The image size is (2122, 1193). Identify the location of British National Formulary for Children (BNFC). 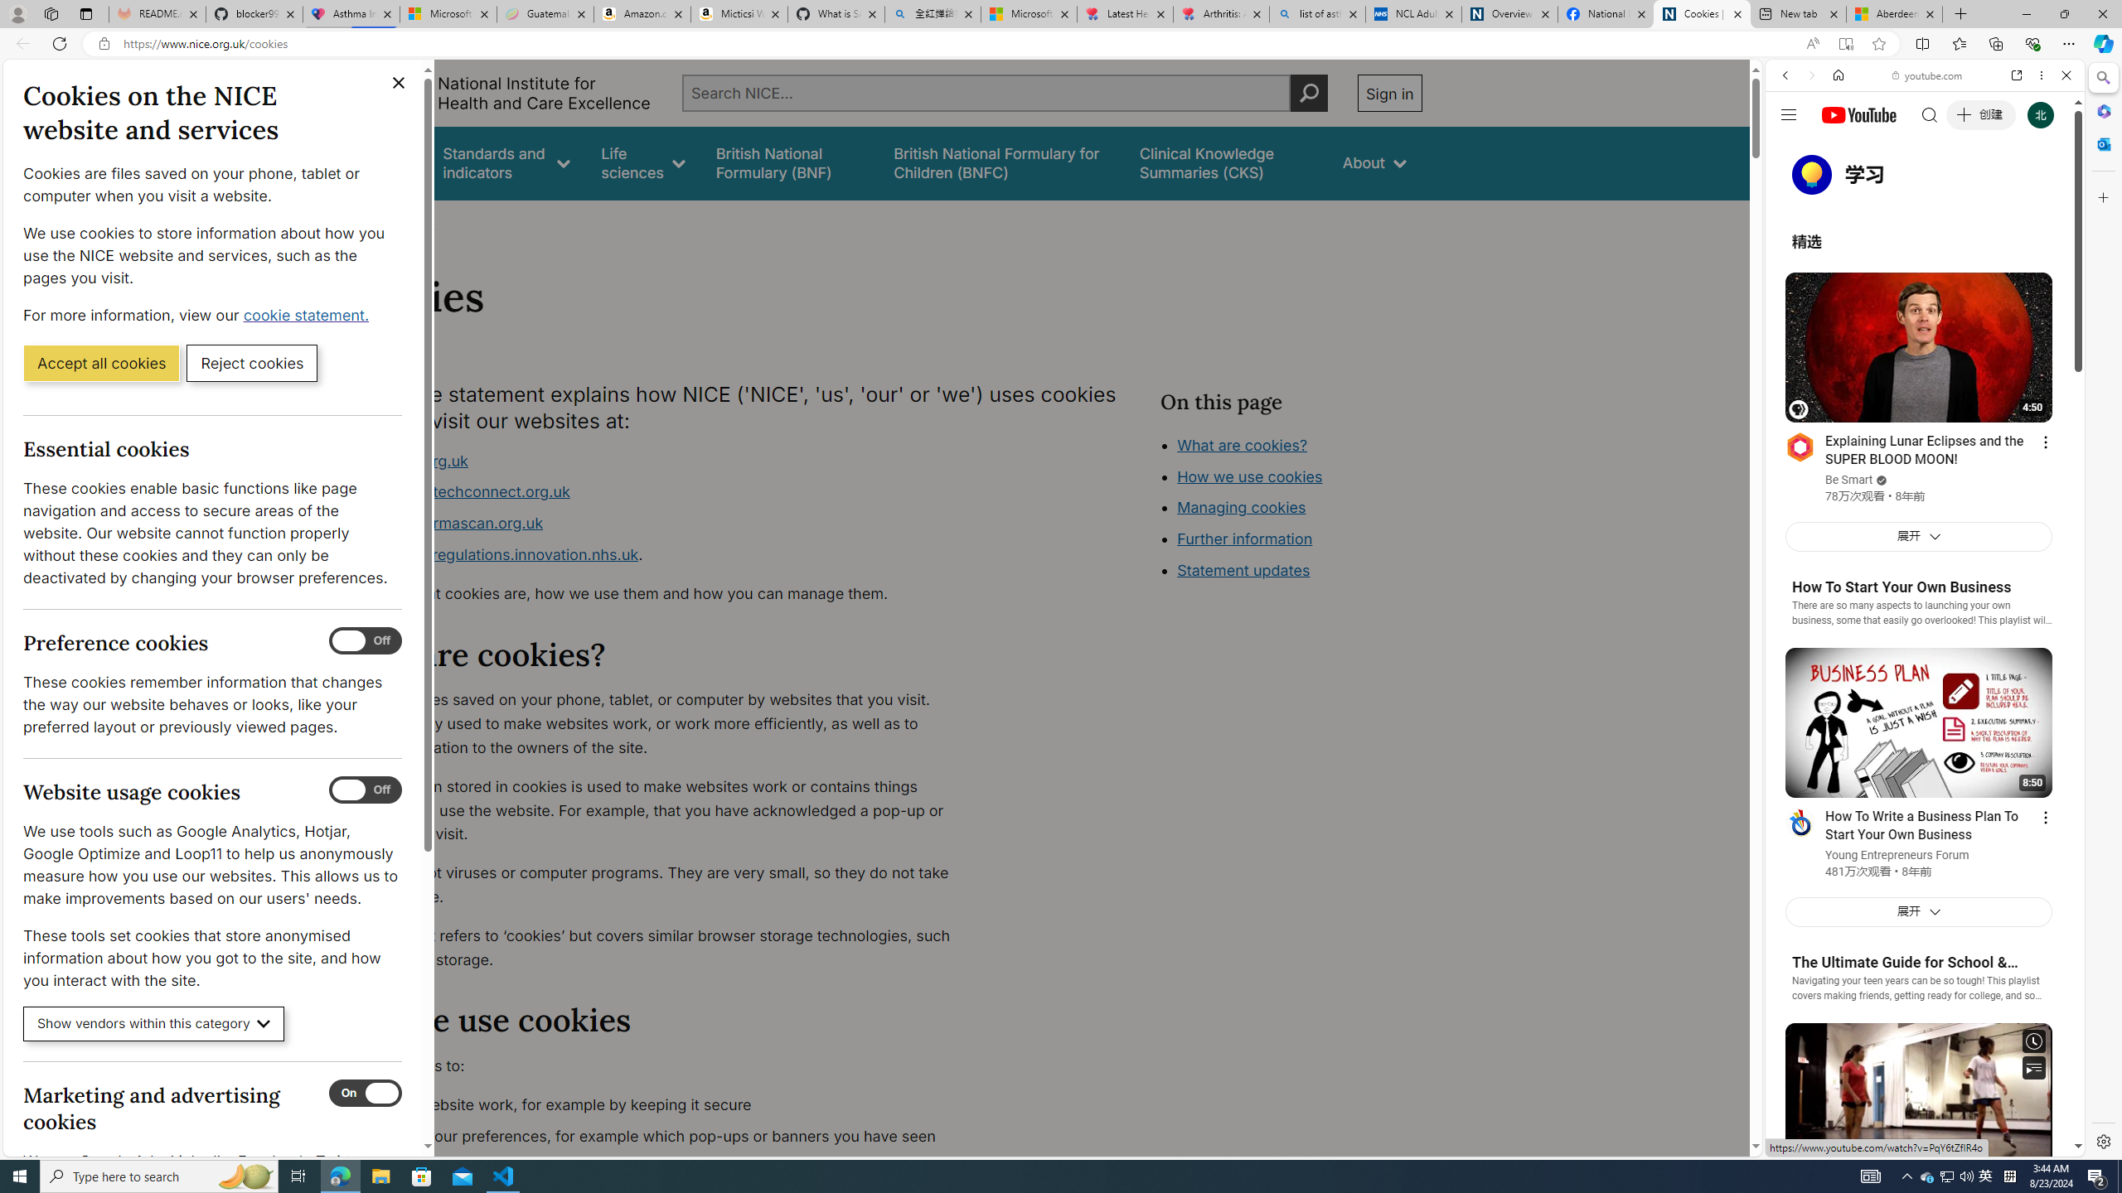
(1001, 162).